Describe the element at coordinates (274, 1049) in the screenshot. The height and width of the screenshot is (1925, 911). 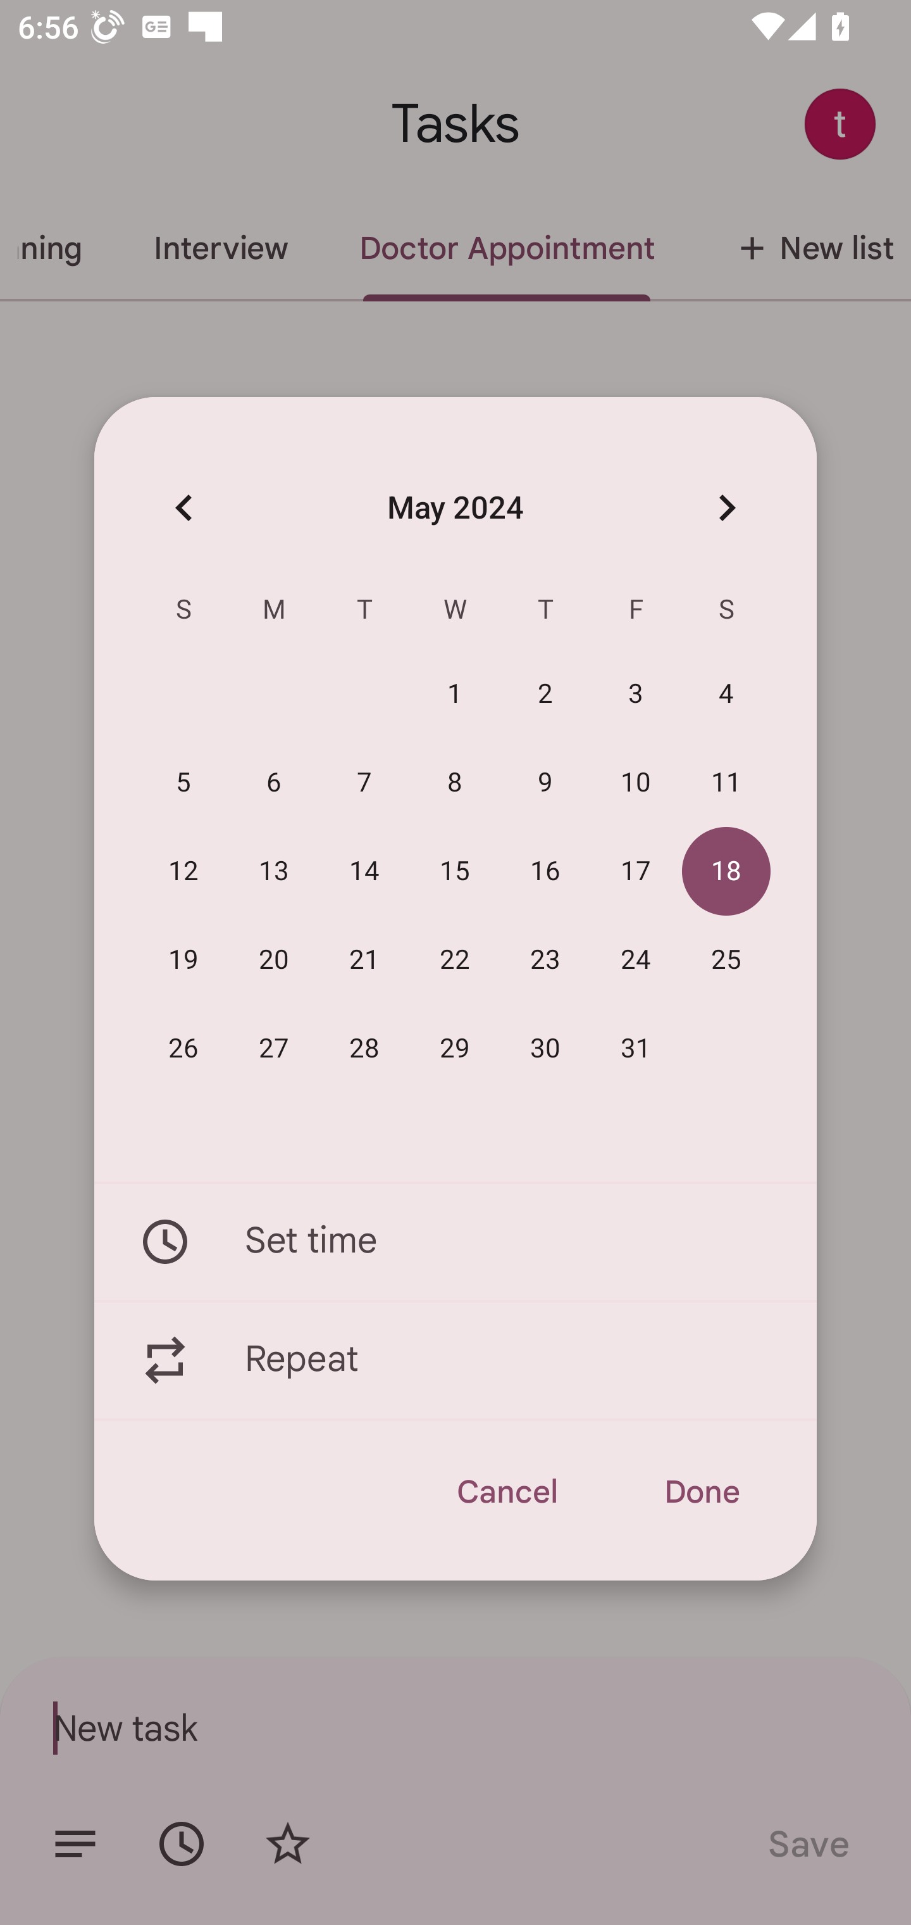
I see `27 27 May 2024` at that location.